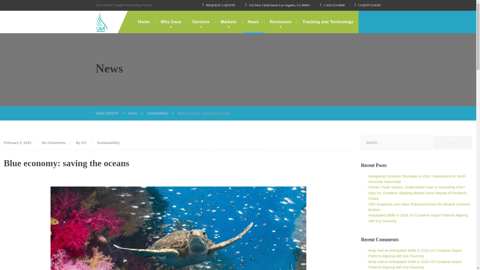 The height and width of the screenshot is (270, 480). Describe the element at coordinates (253, 22) in the screenshot. I see `News` at that location.